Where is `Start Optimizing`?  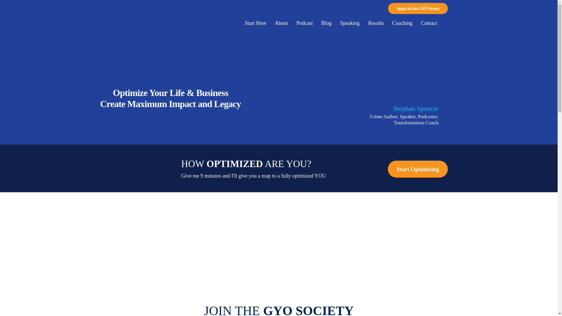 Start Optimizing is located at coordinates (418, 169).